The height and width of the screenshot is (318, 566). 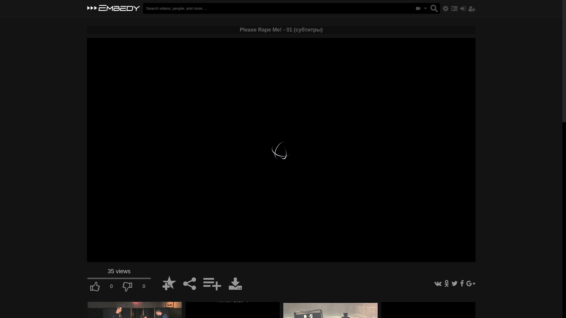 I want to click on My Playlist, so click(x=454, y=9).